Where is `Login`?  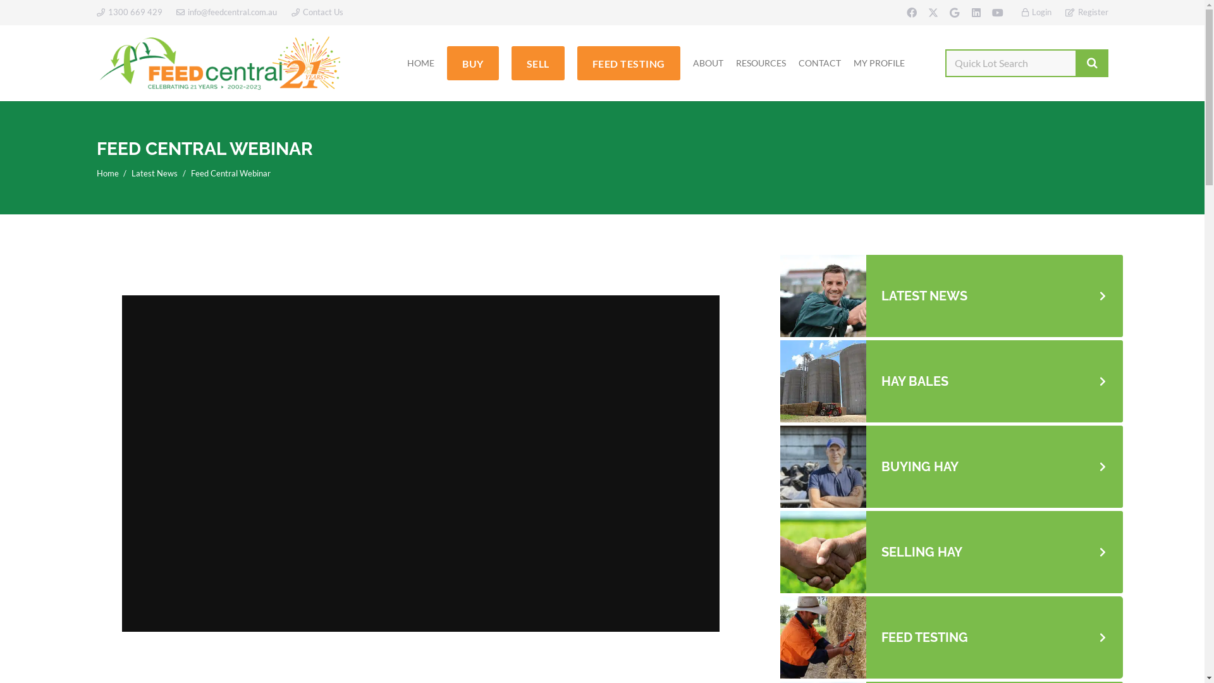 Login is located at coordinates (1037, 12).